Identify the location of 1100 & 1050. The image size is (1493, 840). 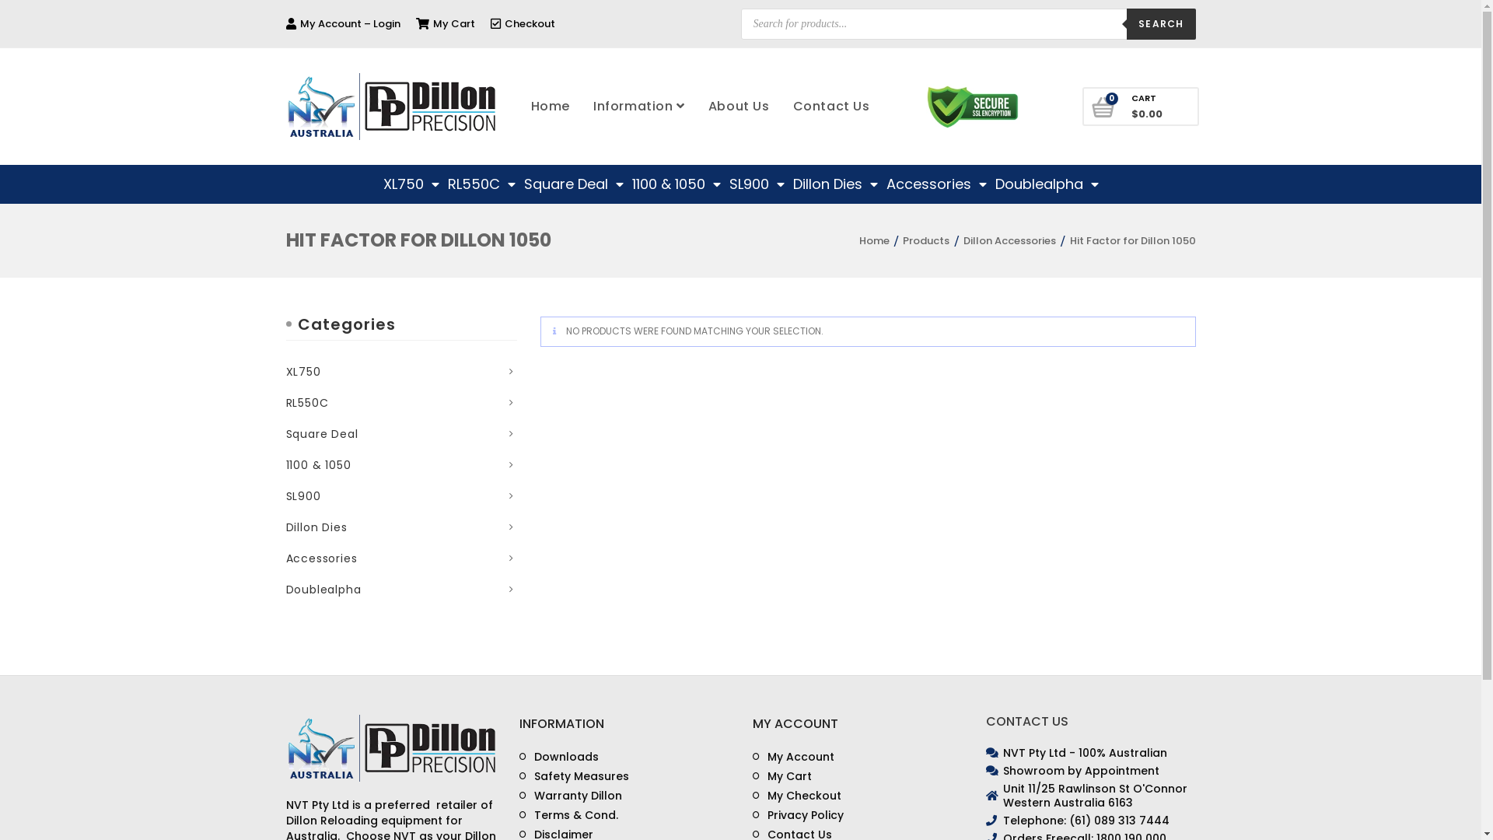
(676, 184).